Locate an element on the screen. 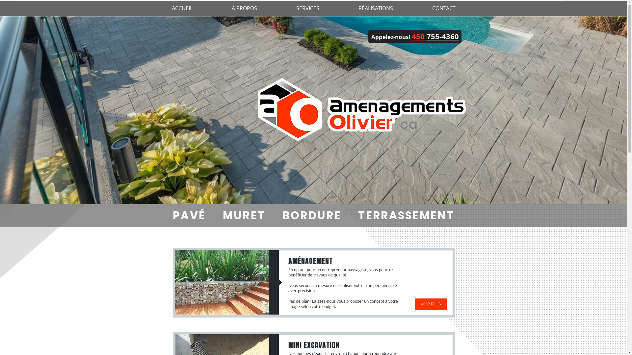 The height and width of the screenshot is (355, 632). CONTACT is located at coordinates (444, 9).